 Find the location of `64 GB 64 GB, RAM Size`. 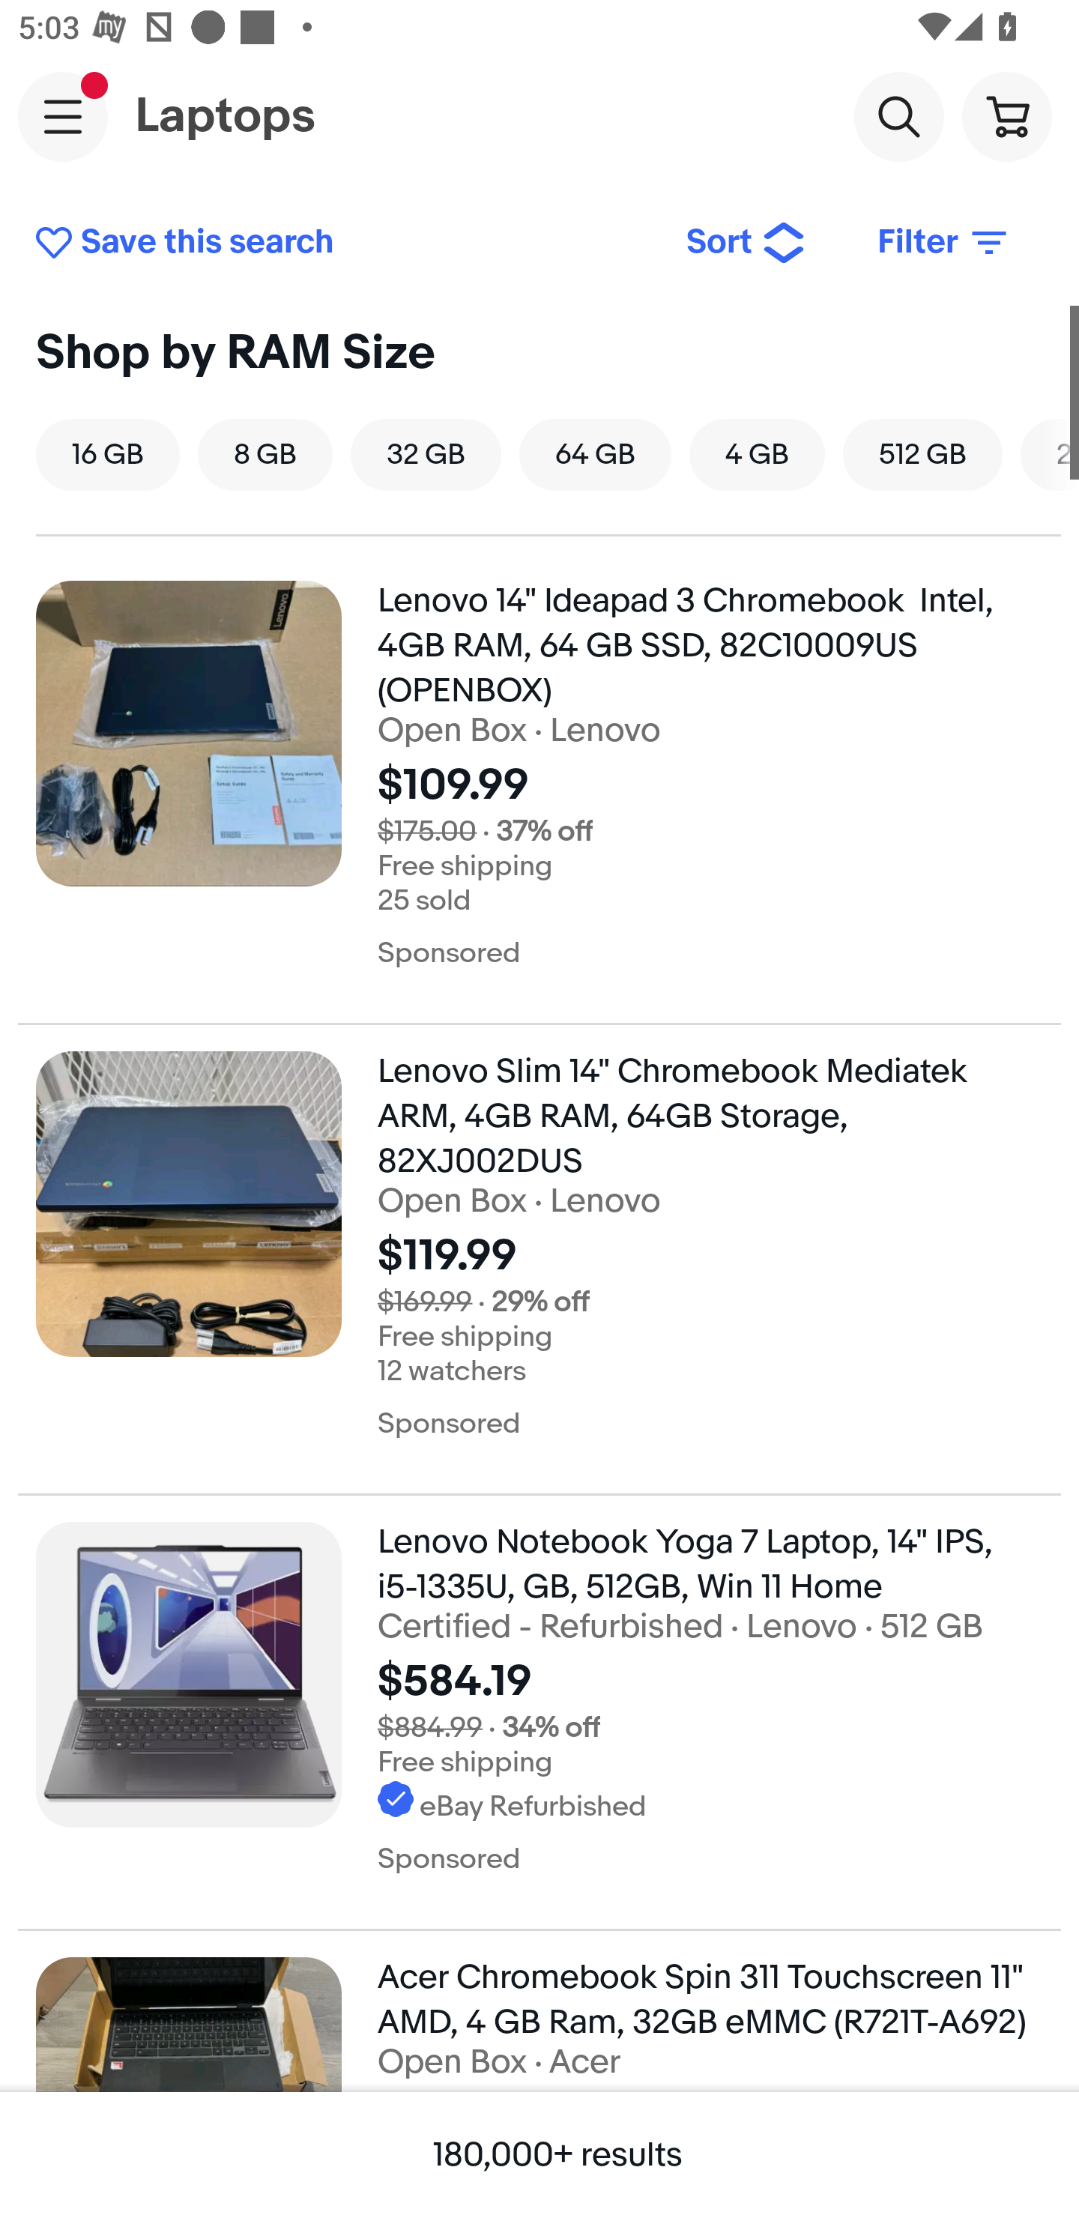

64 GB 64 GB, RAM Size is located at coordinates (595, 454).